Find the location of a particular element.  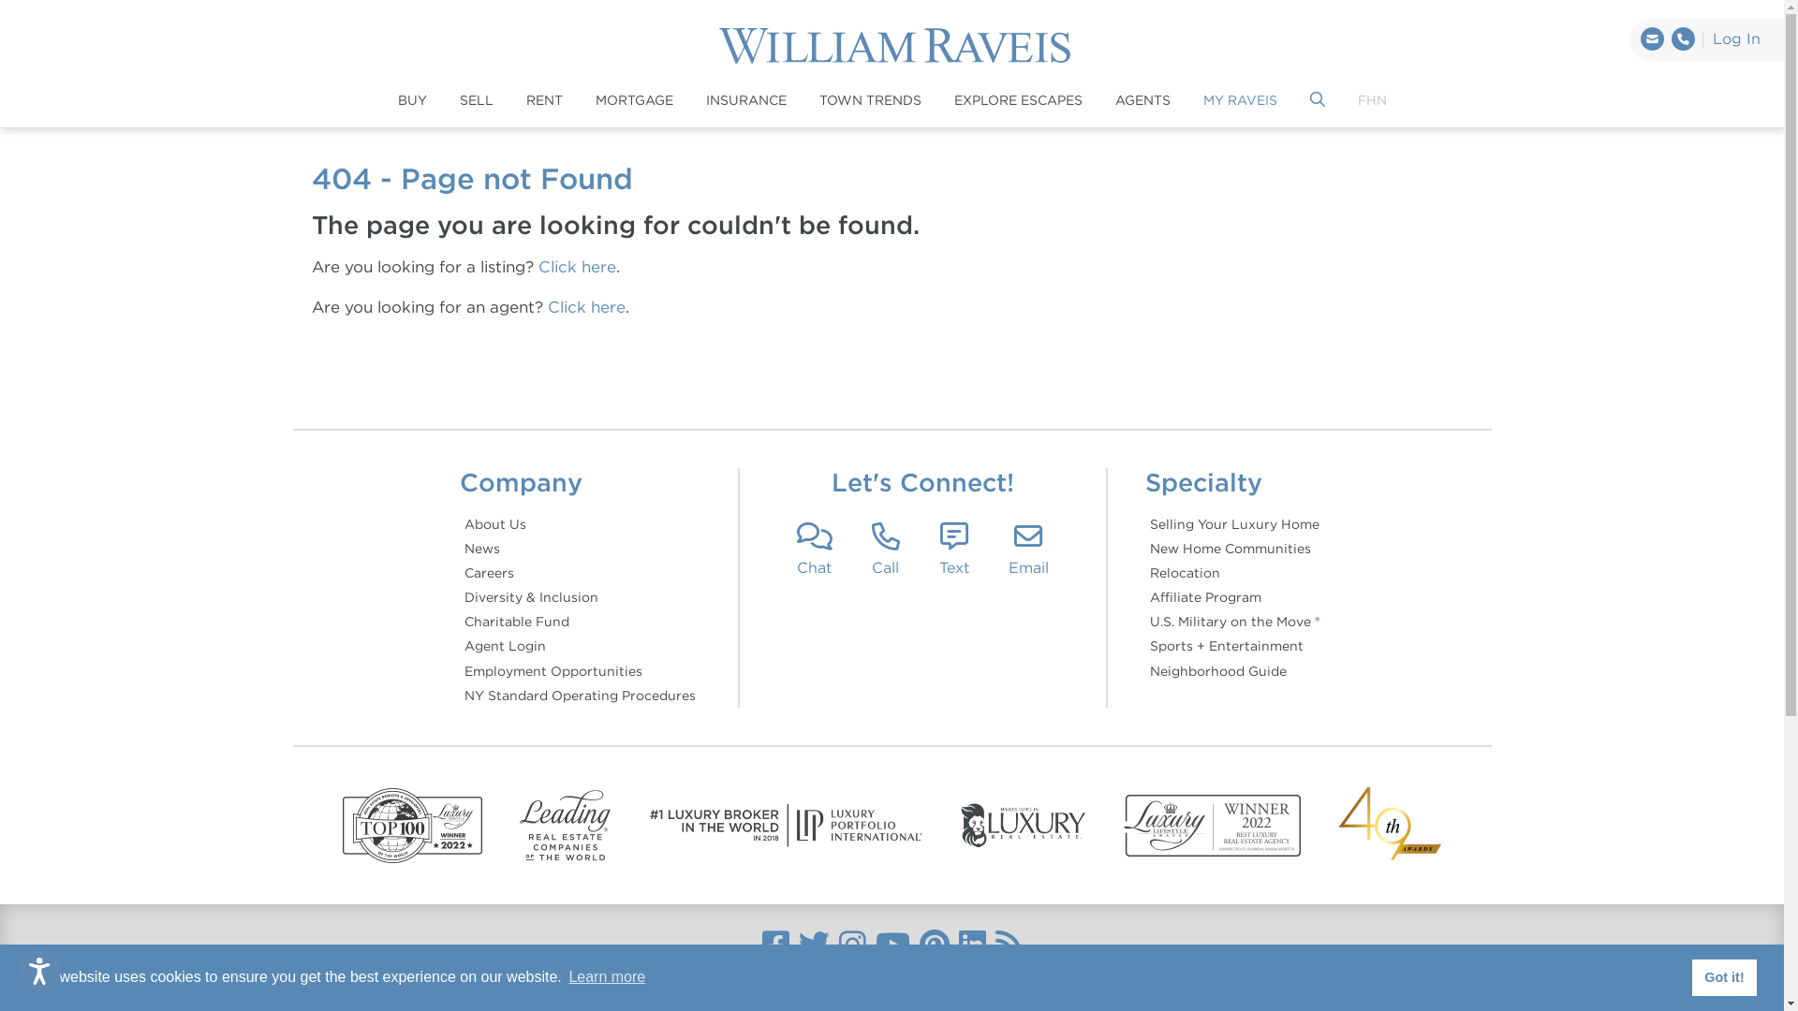

Leading Real Estate Companies of The World is located at coordinates (566, 826).